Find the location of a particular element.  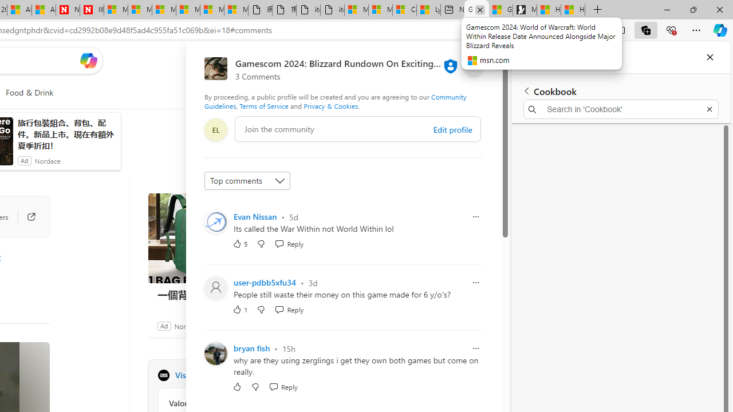

Visit CGMagazine website is located at coordinates (305, 375).